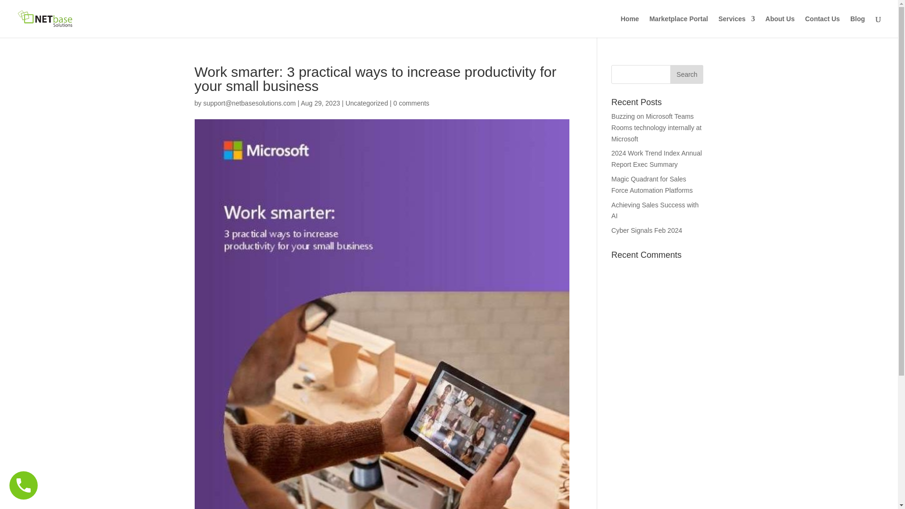 The width and height of the screenshot is (905, 509). What do you see at coordinates (736, 26) in the screenshot?
I see `Services` at bounding box center [736, 26].